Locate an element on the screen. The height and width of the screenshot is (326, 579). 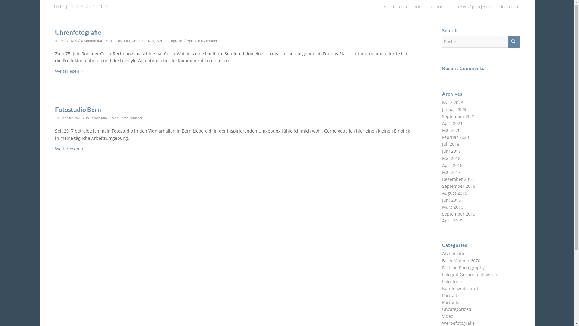
Uncategorized is located at coordinates (143, 40).